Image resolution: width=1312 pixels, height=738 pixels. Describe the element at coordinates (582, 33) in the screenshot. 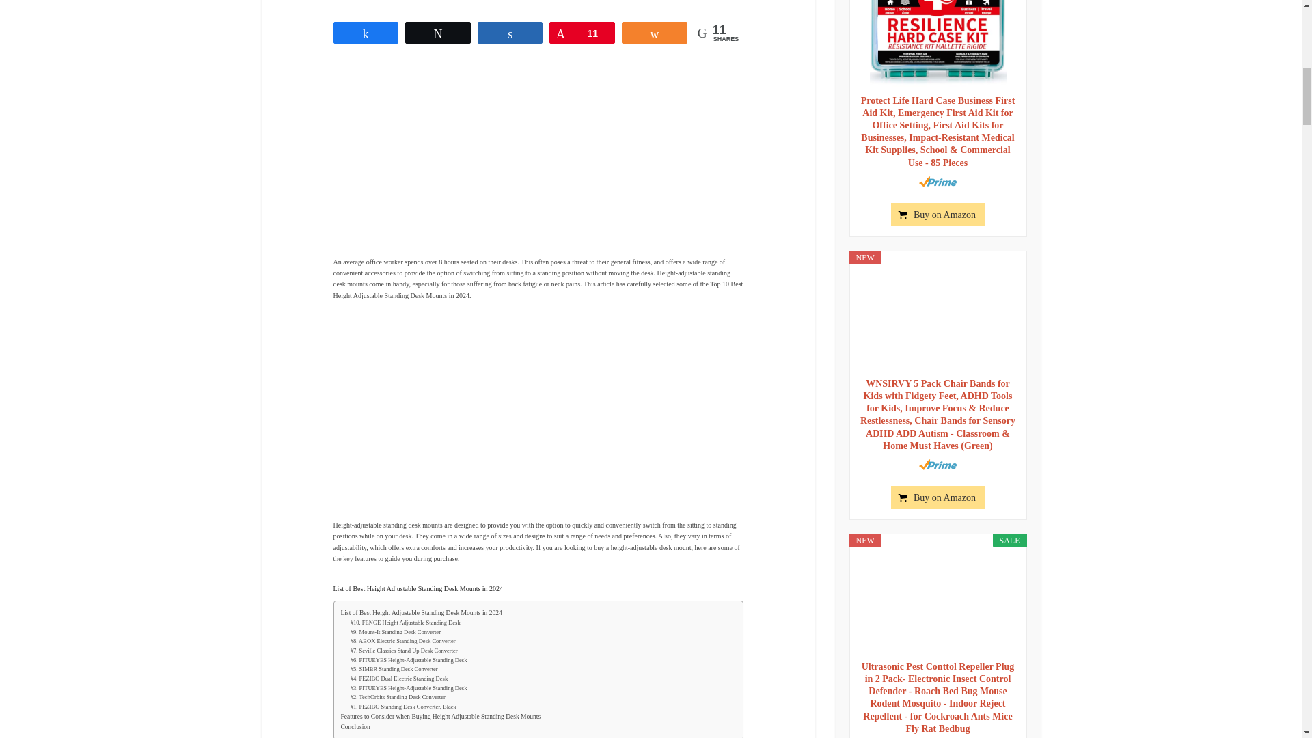

I see `11` at that location.